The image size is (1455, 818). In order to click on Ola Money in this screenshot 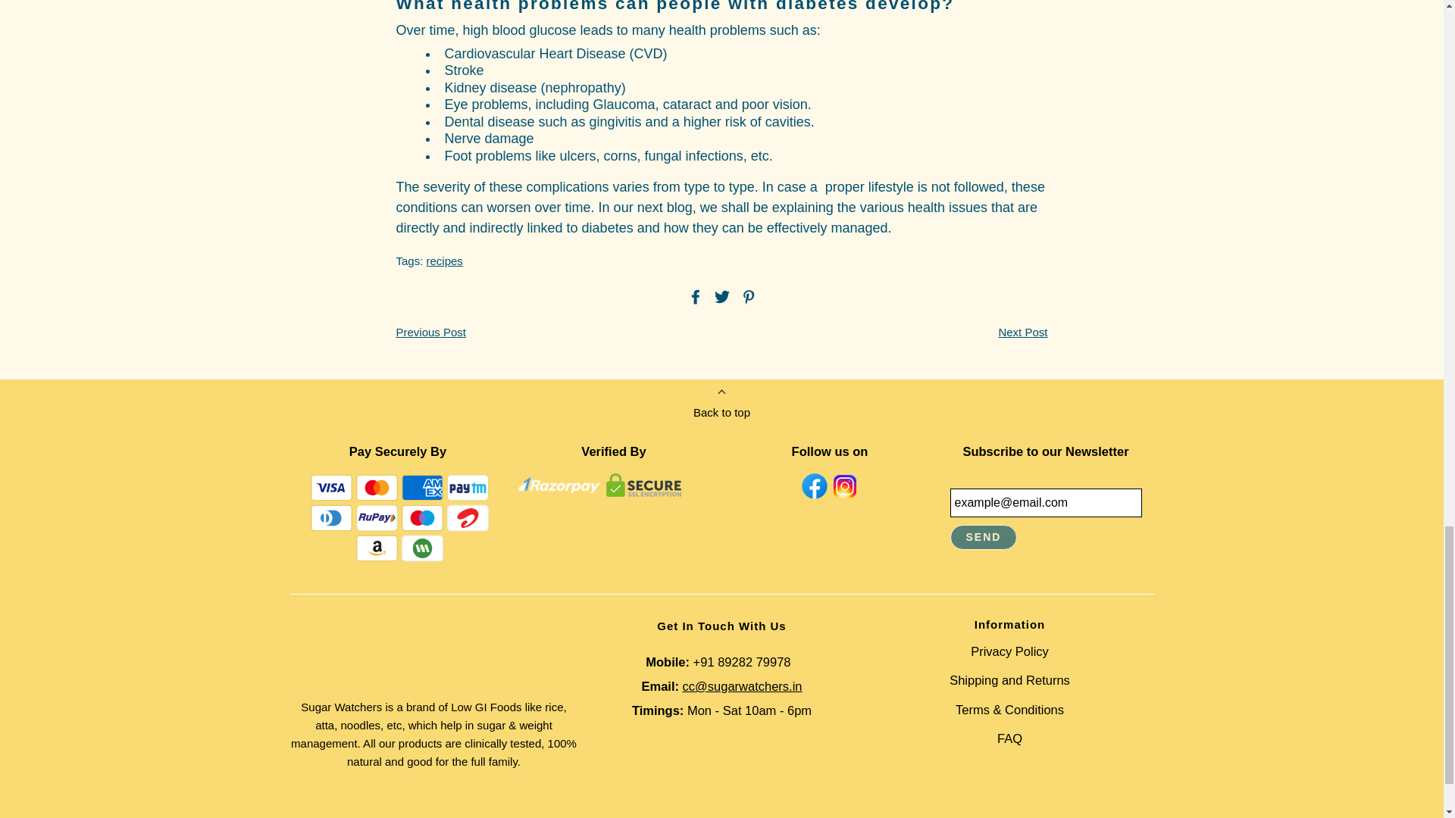, I will do `click(422, 548)`.